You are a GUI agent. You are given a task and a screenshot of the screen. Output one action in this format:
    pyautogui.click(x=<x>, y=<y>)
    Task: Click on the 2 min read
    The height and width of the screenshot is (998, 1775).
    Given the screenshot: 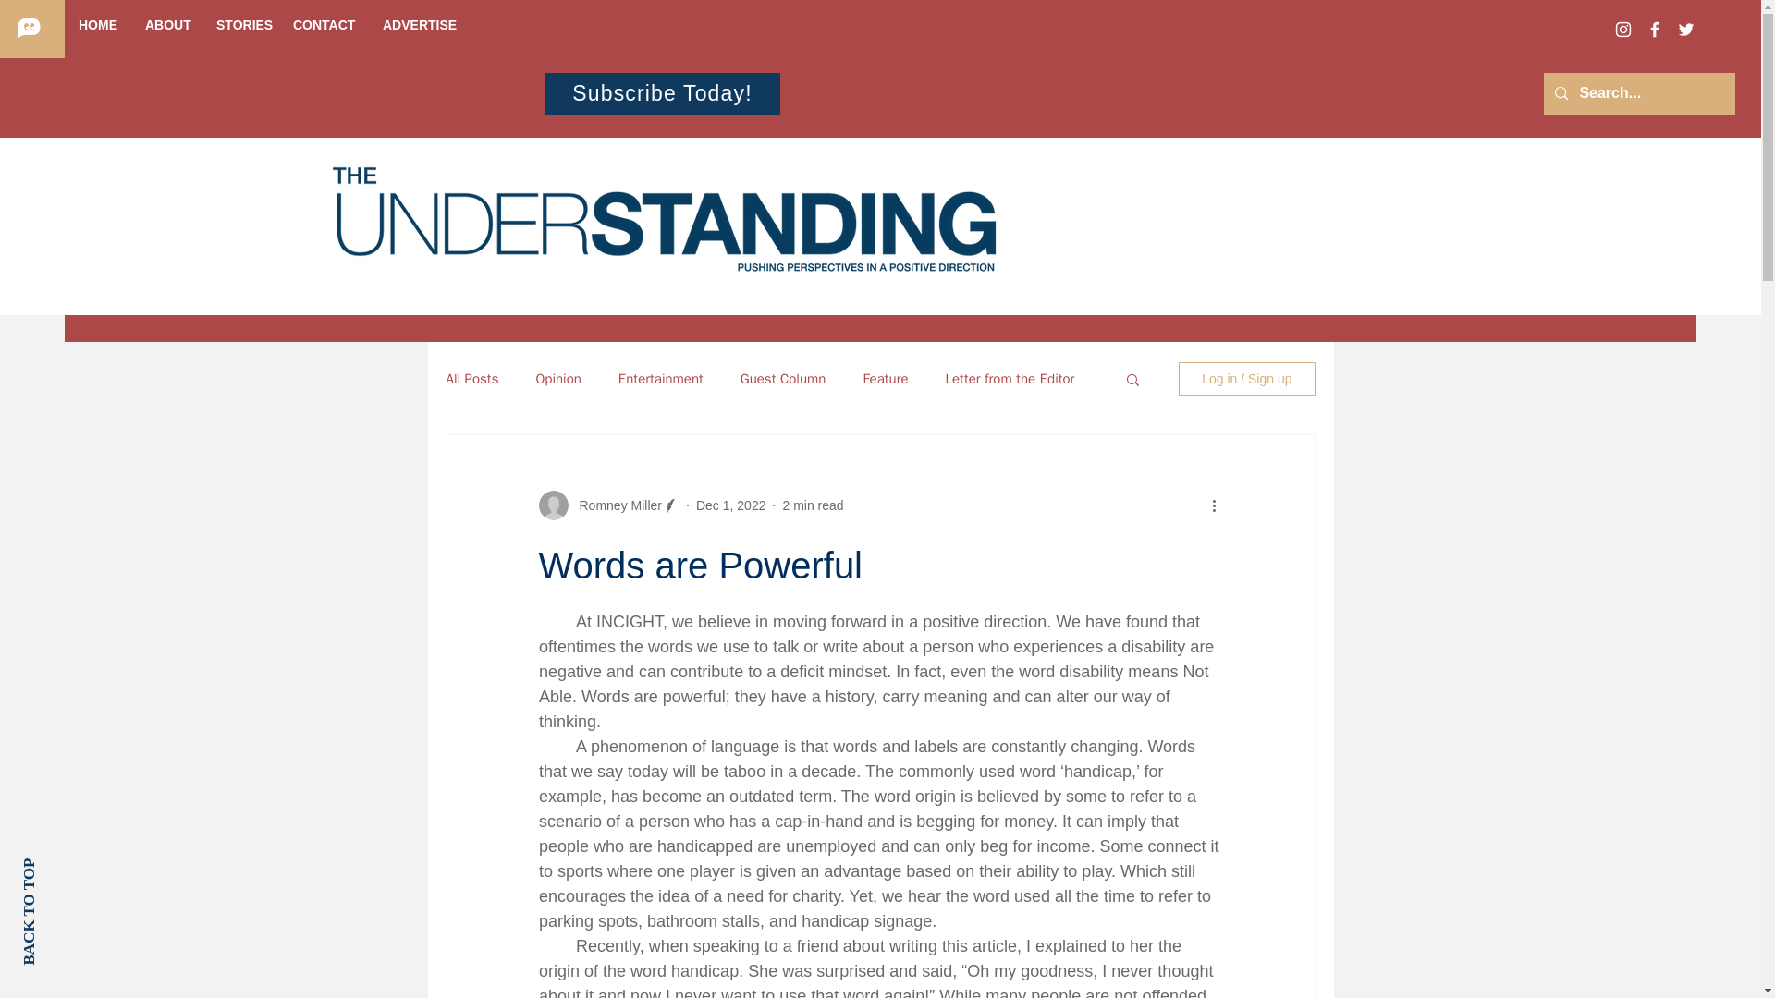 What is the action you would take?
    pyautogui.click(x=813, y=505)
    